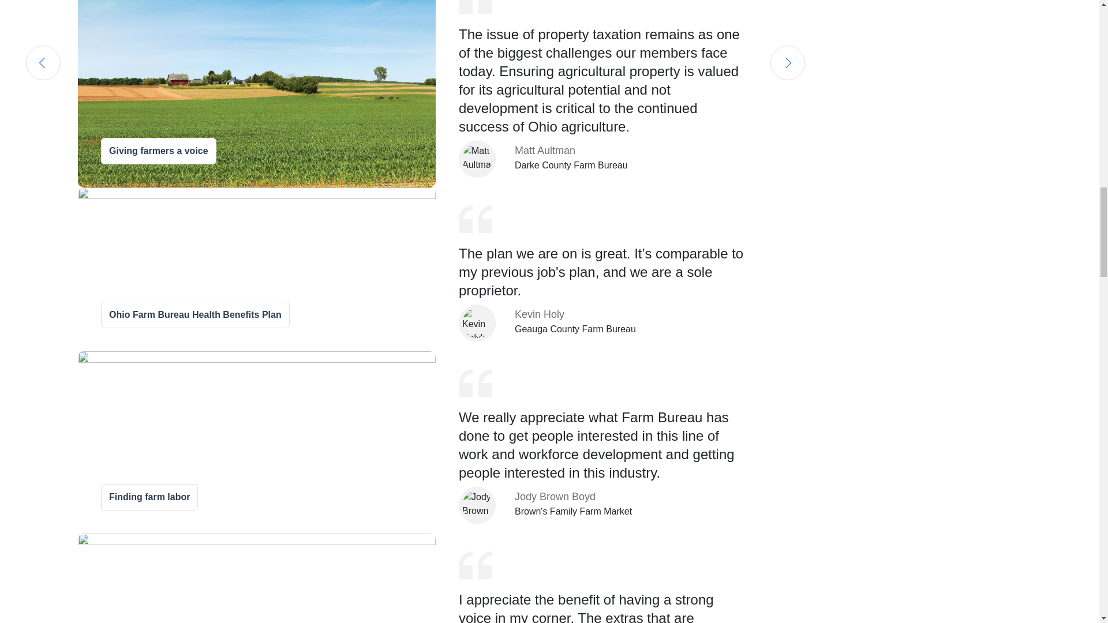 Image resolution: width=1108 pixels, height=623 pixels. I want to click on Ohio Farm Bureau Health Benefits Plan, so click(195, 315).